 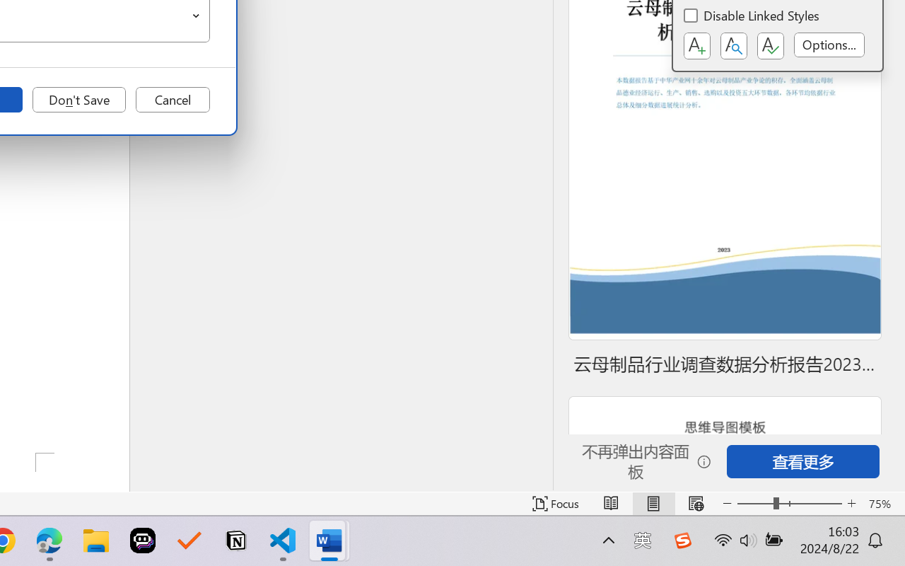 I want to click on Focus , so click(x=556, y=504).